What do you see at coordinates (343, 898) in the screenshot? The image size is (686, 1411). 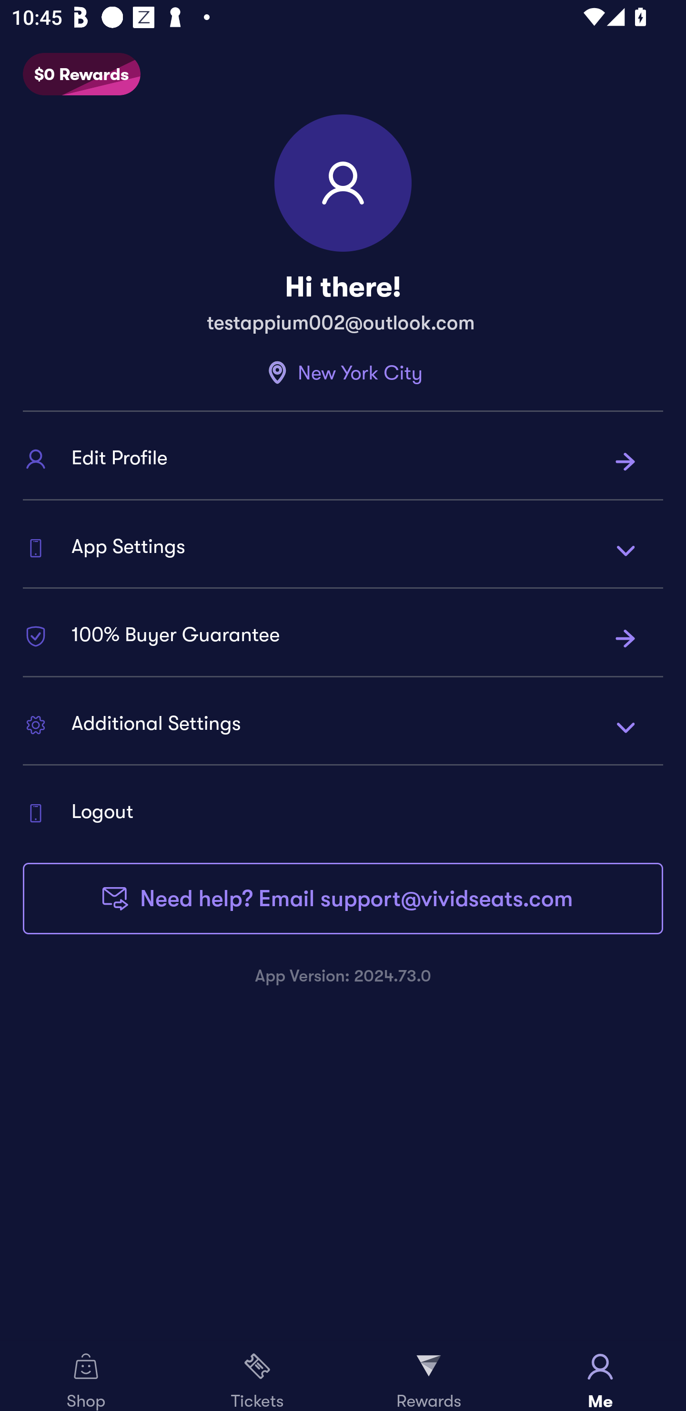 I see `Need help? Email support@vividseats.com` at bounding box center [343, 898].